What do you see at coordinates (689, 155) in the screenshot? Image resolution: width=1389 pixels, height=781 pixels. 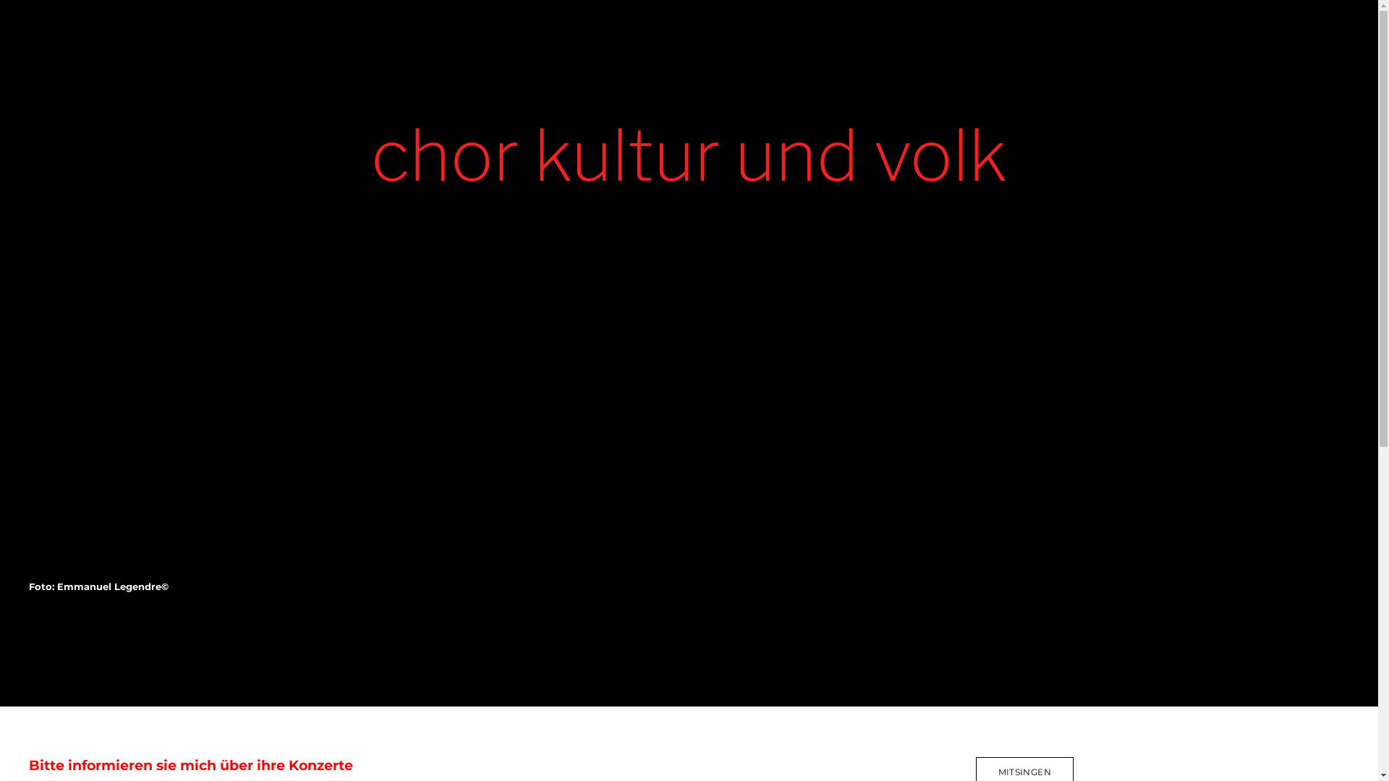 I see `chor kultur und volk` at bounding box center [689, 155].